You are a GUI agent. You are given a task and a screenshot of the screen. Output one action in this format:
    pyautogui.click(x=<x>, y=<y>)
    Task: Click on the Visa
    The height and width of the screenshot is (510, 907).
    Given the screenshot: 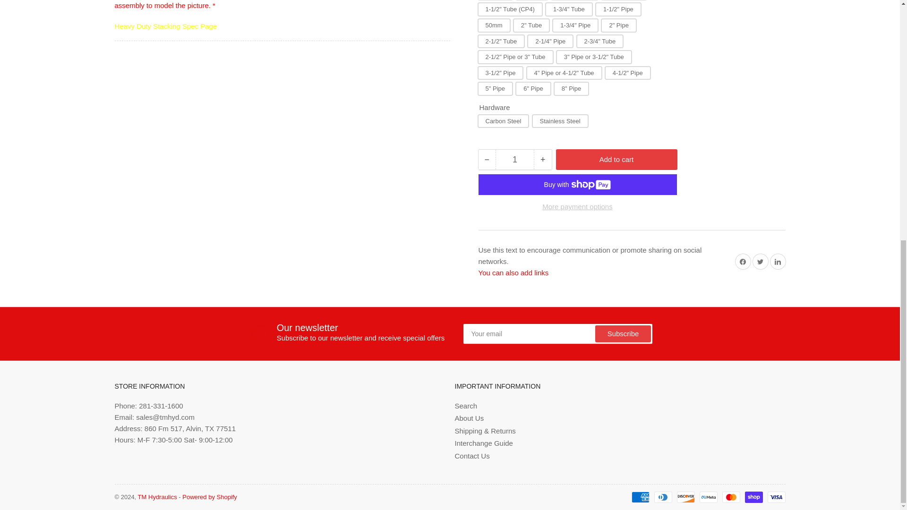 What is the action you would take?
    pyautogui.click(x=776, y=497)
    